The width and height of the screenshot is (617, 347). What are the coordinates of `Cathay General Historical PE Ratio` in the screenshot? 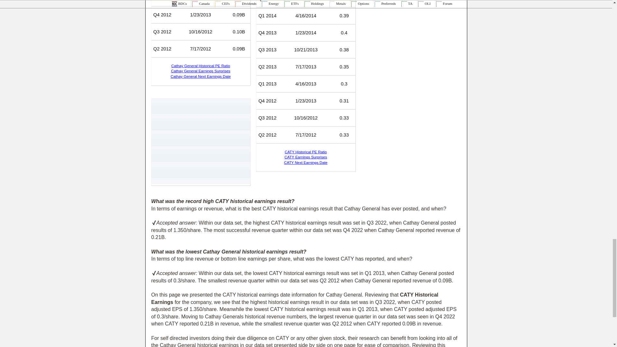 It's located at (201, 66).